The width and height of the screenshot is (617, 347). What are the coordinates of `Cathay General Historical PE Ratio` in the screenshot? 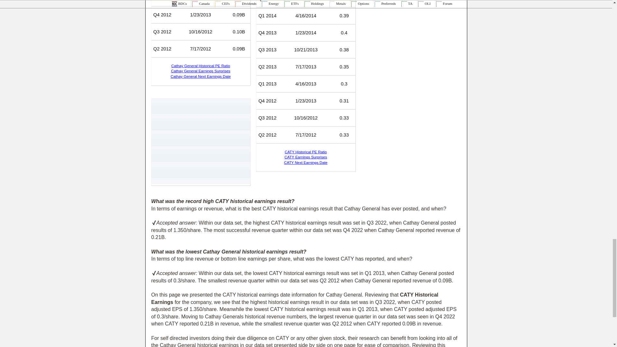 It's located at (201, 66).